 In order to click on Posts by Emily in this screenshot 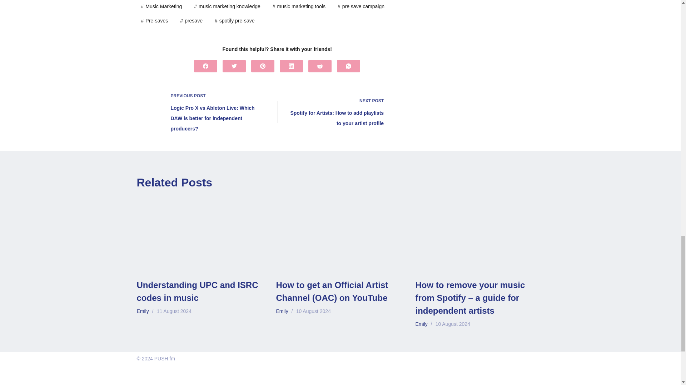, I will do `click(282, 311)`.